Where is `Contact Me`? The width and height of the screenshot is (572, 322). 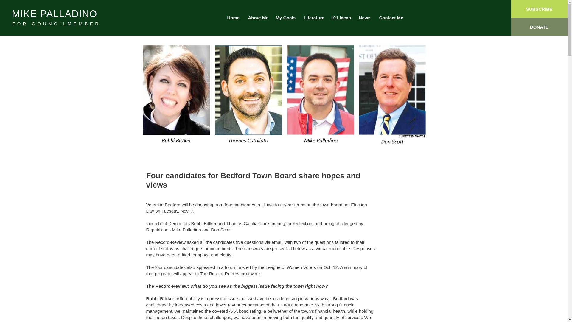
Contact Me is located at coordinates (390, 18).